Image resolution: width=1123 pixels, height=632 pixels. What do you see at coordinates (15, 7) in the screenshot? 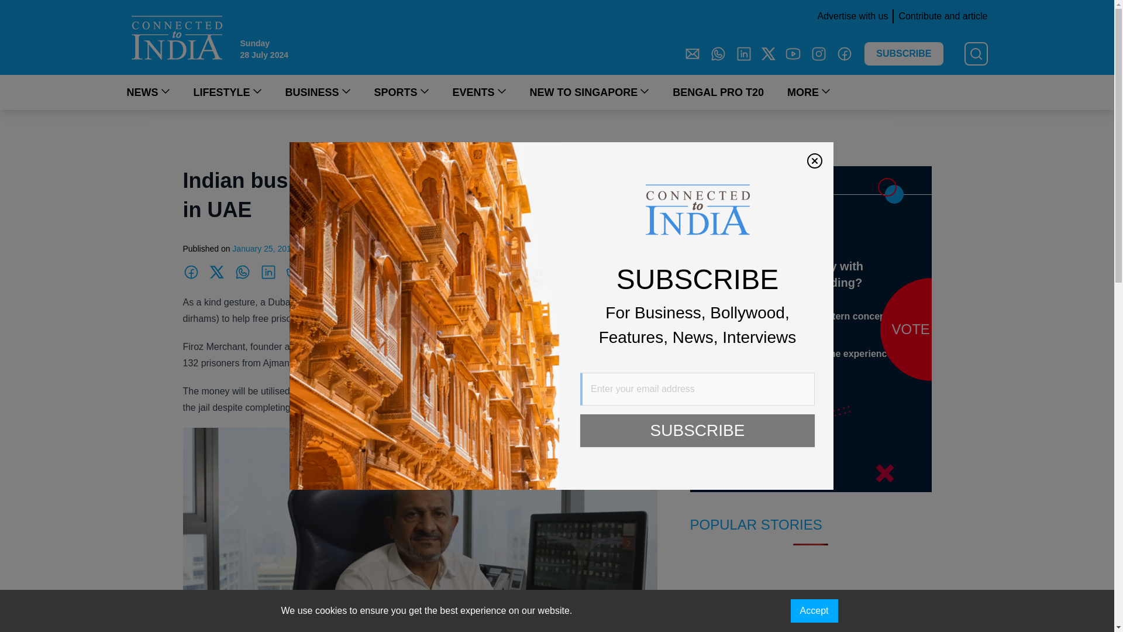
I see `Search` at bounding box center [15, 7].